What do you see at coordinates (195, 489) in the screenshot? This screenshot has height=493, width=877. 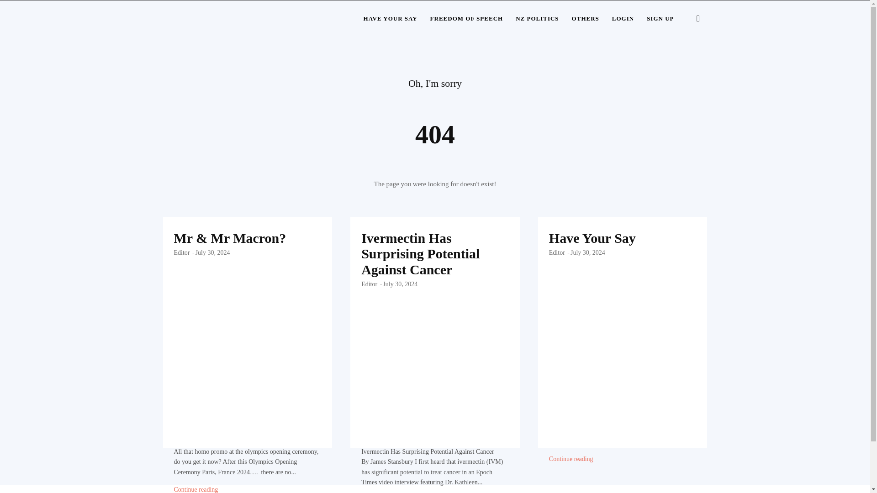 I see `Continue reading` at bounding box center [195, 489].